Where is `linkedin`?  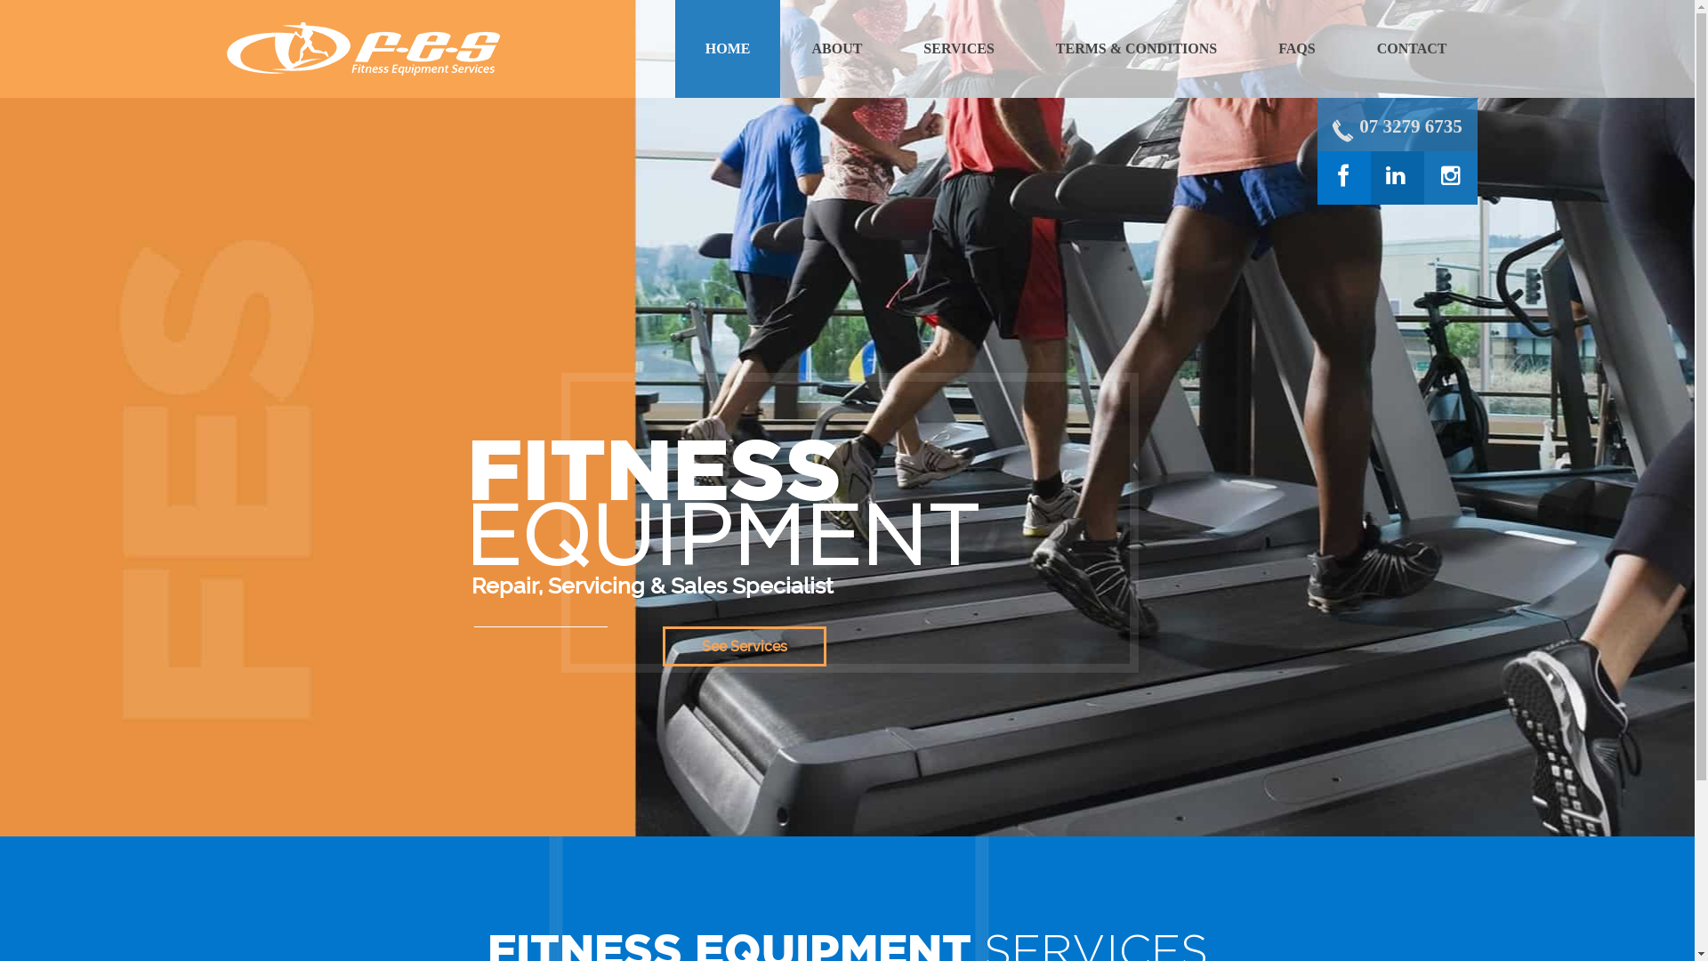 linkedin is located at coordinates (1379, 166).